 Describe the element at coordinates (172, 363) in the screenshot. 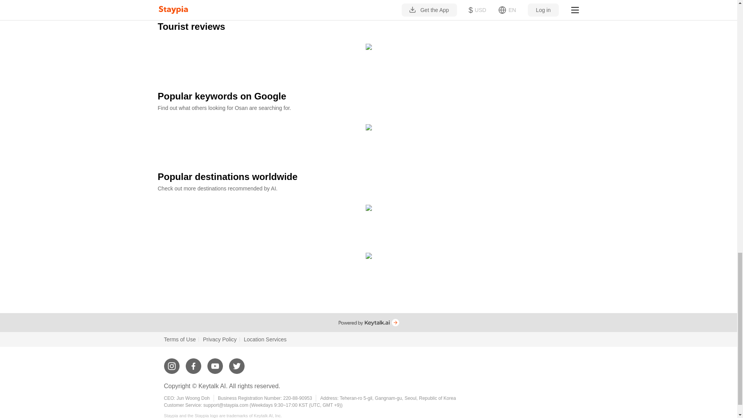

I see `instagram` at that location.